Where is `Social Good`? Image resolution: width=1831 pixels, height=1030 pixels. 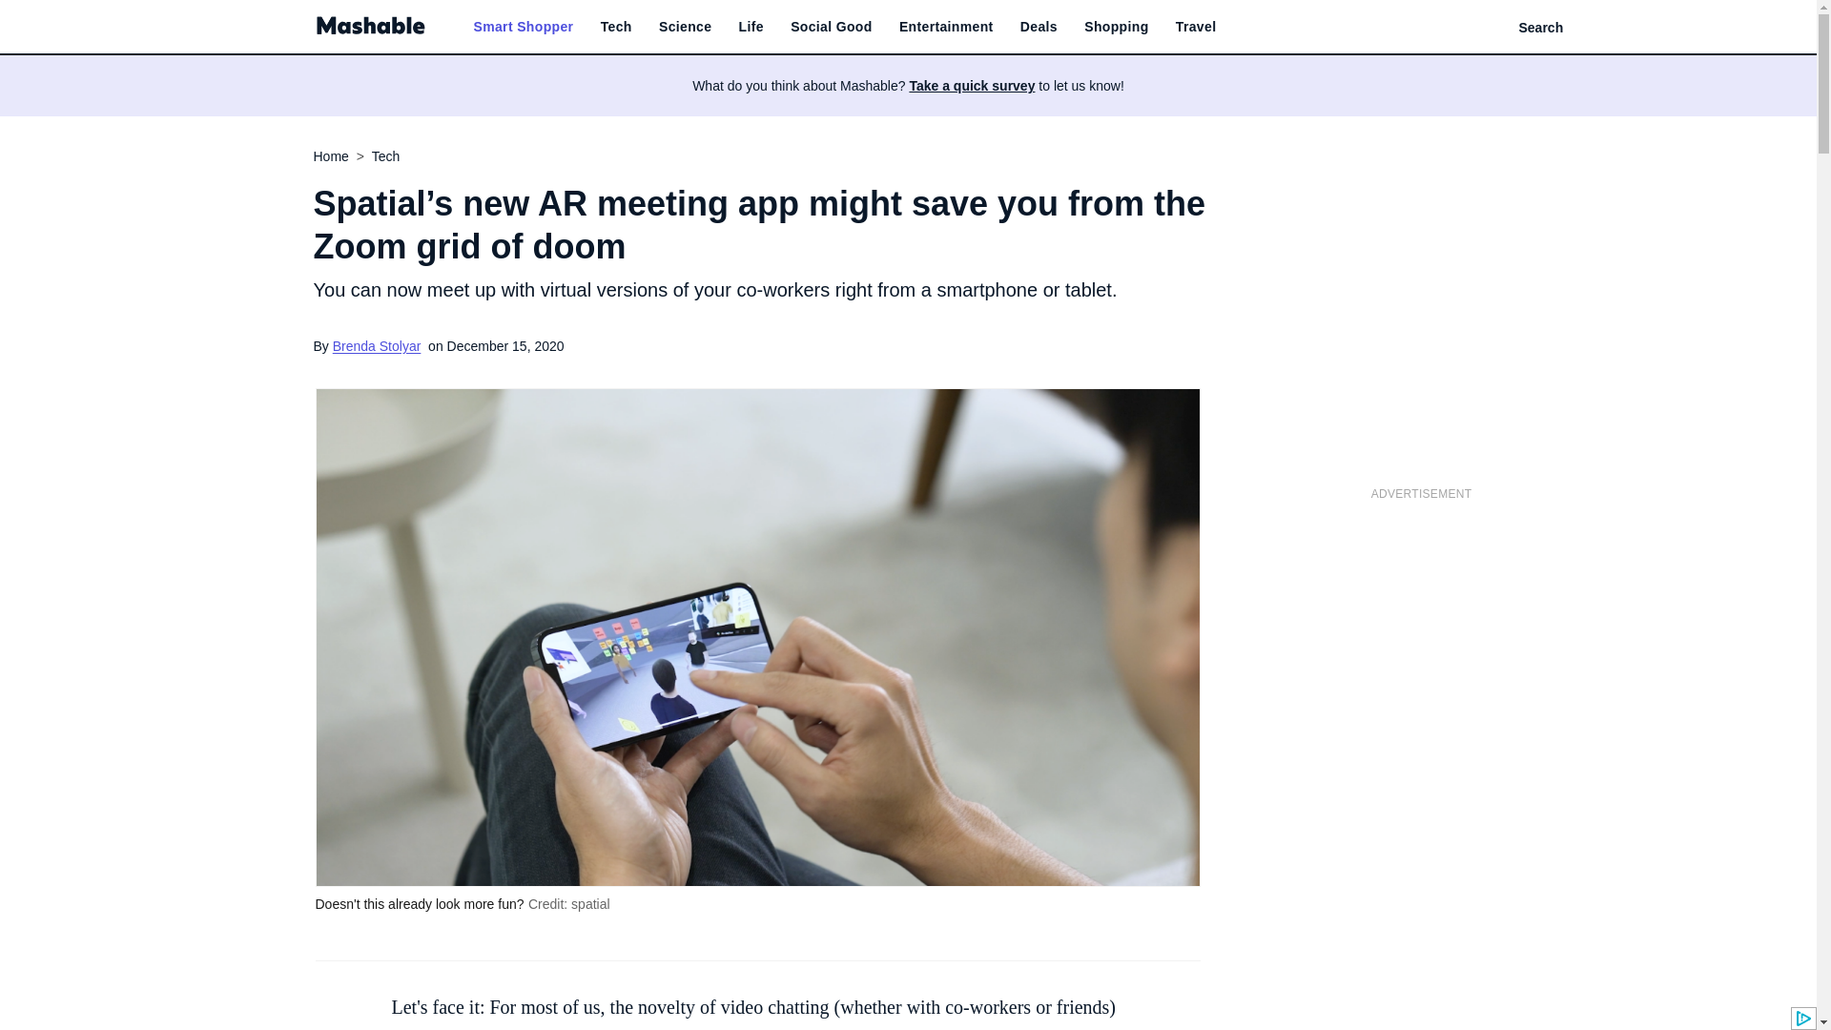
Social Good is located at coordinates (832, 27).